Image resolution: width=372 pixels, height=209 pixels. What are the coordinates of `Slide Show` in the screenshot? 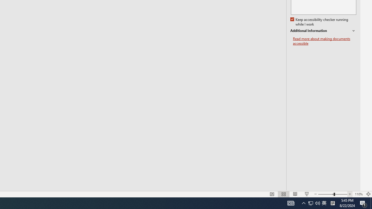 It's located at (307, 194).